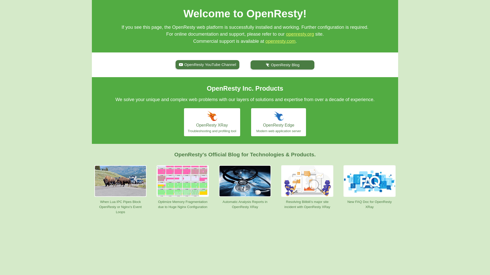  Describe the element at coordinates (278, 122) in the screenshot. I see `OpenResty Edge
Modern web application server` at that location.